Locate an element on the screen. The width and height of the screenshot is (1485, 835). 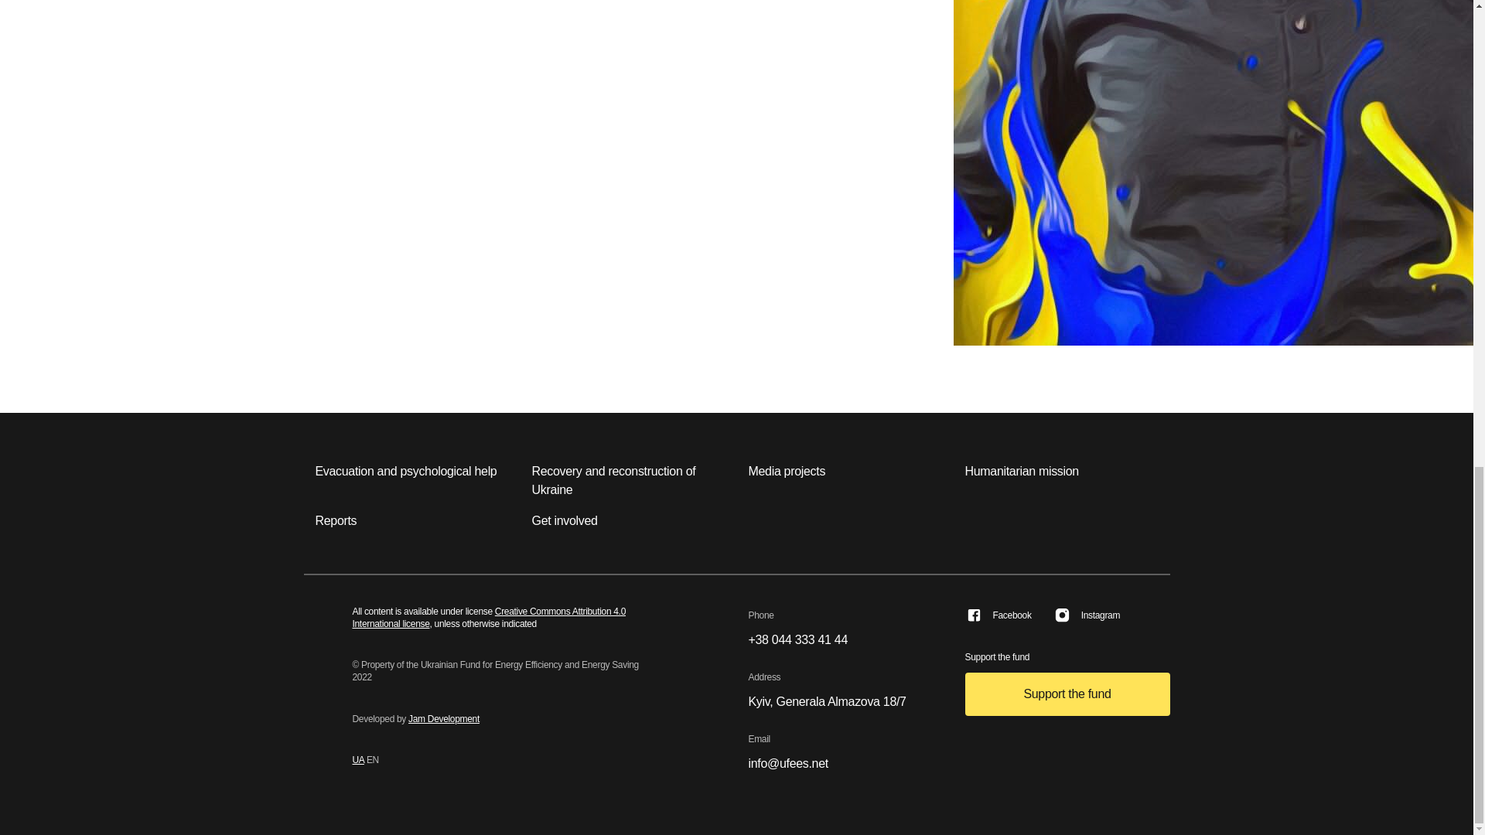
Evacuation and psychological help is located at coordinates (406, 472).